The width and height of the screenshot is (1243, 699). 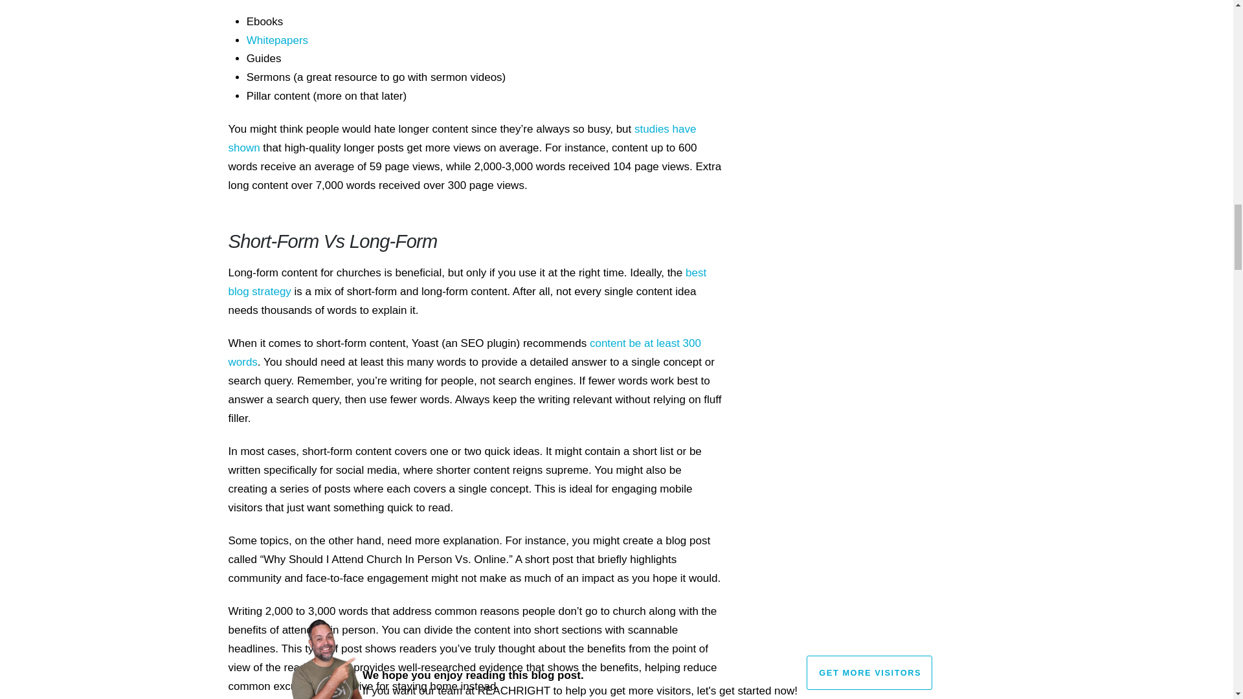 I want to click on studies have shown, so click(x=462, y=139).